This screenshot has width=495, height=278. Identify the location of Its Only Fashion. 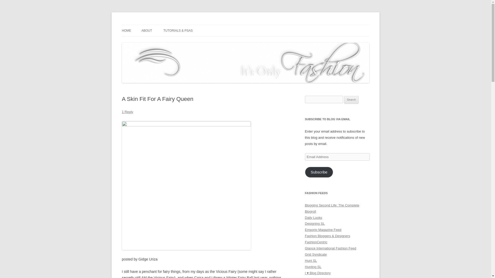
(147, 25).